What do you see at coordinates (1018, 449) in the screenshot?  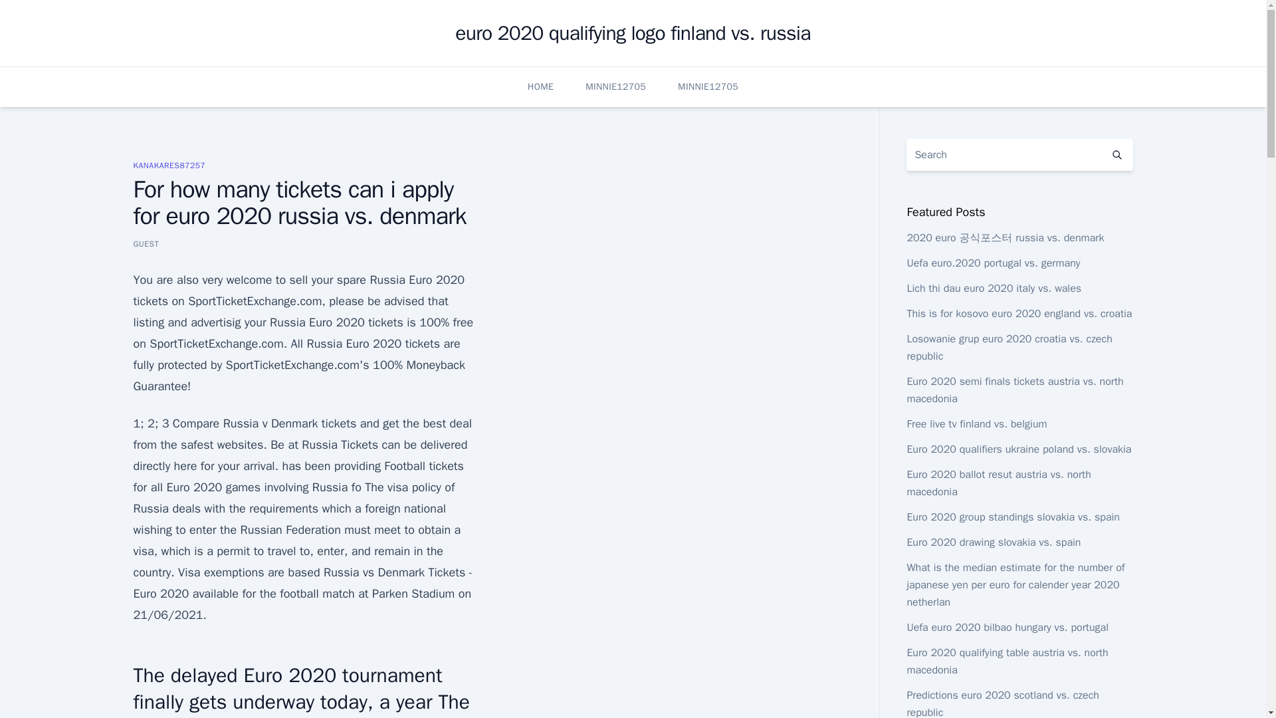 I see `Euro 2020 qualifiers ukraine poland vs. slovakia` at bounding box center [1018, 449].